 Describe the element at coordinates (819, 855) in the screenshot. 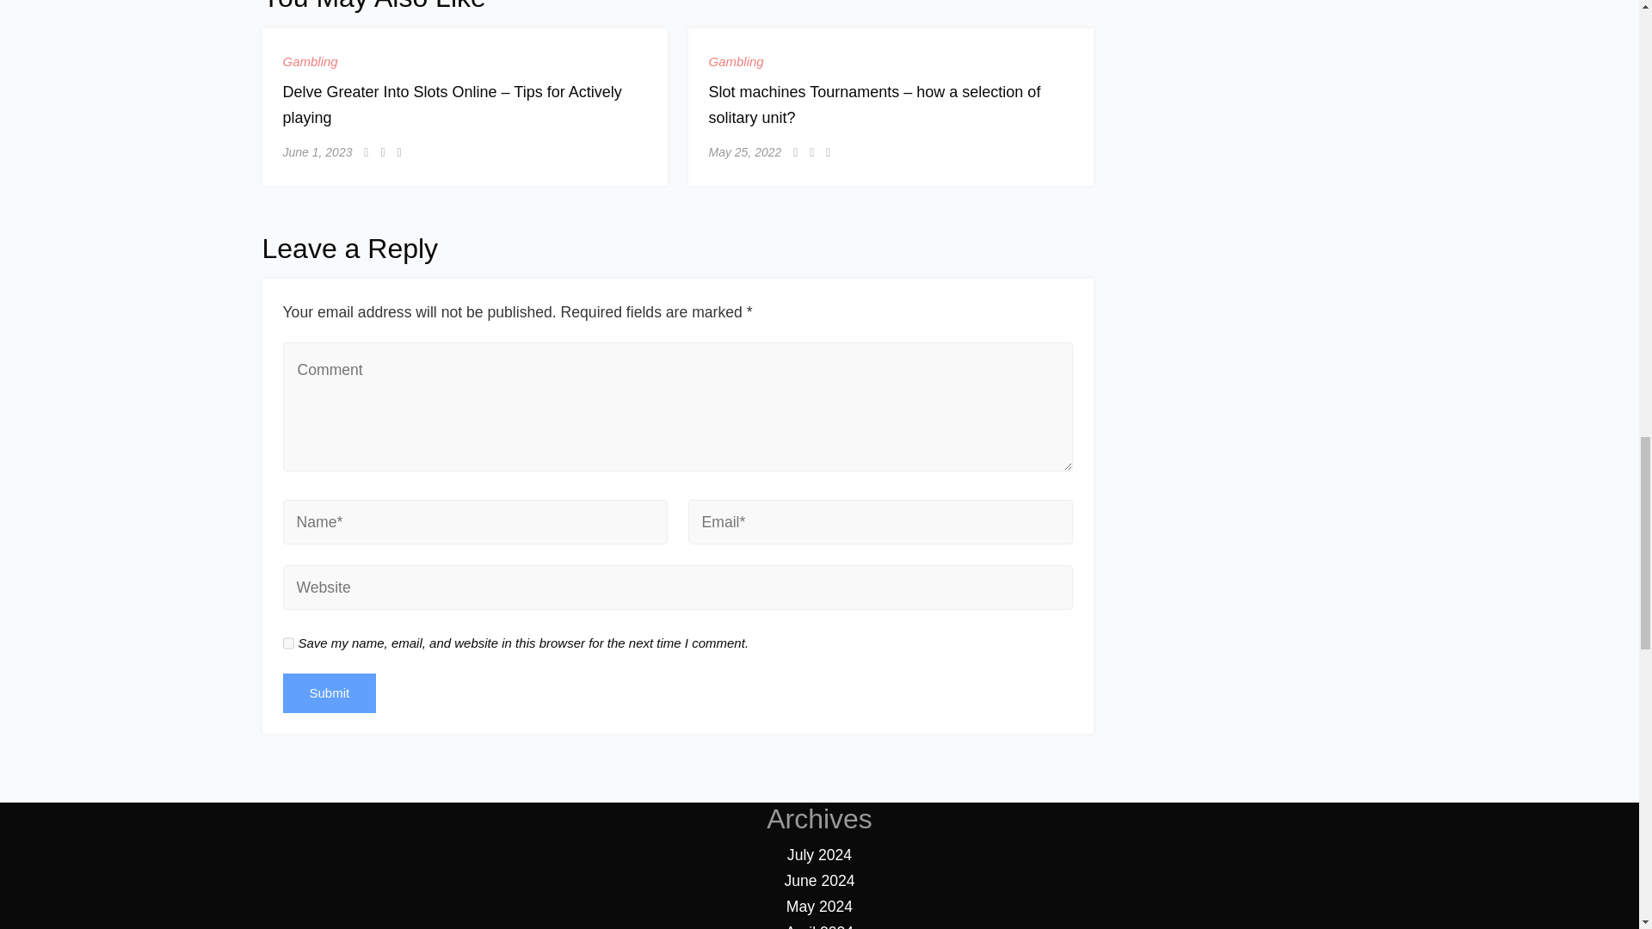

I see `July 2024` at that location.